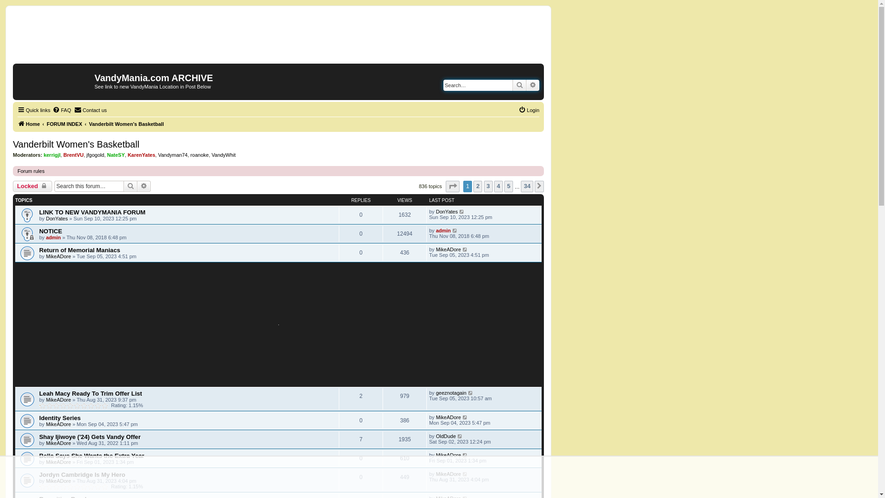 Image resolution: width=885 pixels, height=498 pixels. I want to click on Forum rules, so click(31, 171).